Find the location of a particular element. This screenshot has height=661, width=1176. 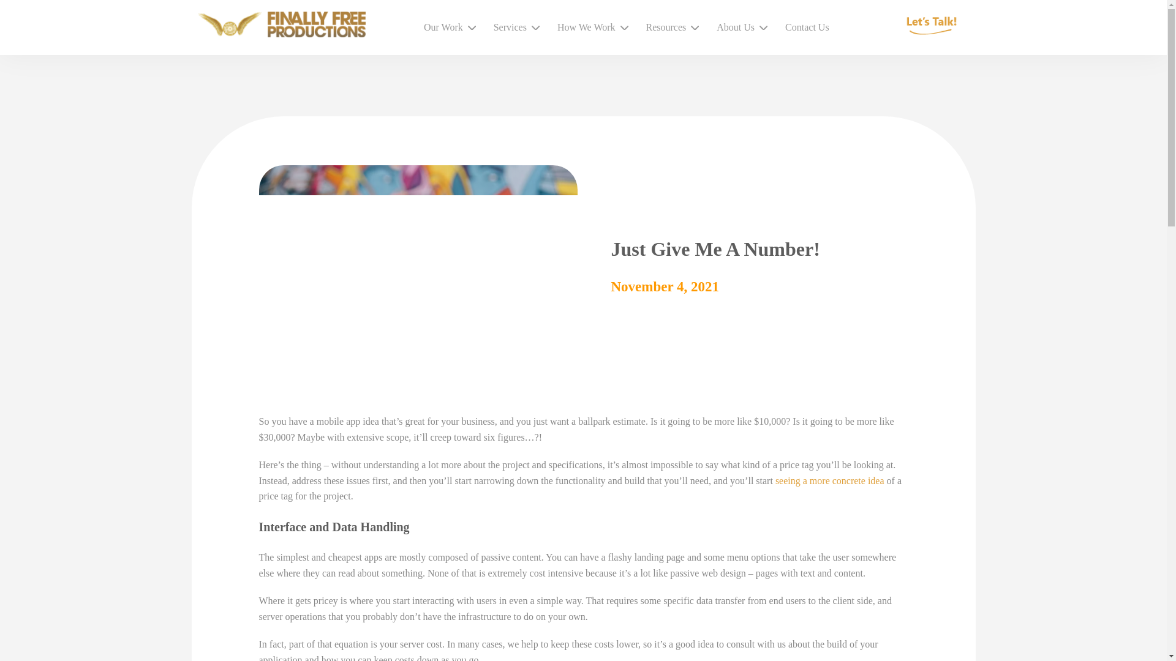

November 4, 2021 is located at coordinates (665, 286).